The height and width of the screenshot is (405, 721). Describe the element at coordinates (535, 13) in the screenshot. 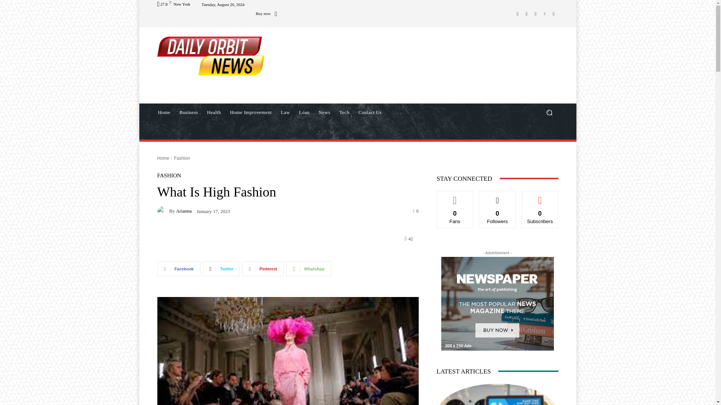

I see `Twitter` at that location.